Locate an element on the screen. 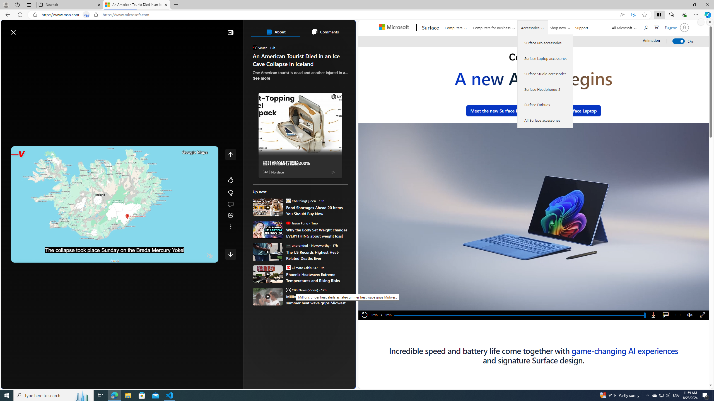 The image size is (714, 401). AutomationID: pause-svg is located at coordinates (374, 304).